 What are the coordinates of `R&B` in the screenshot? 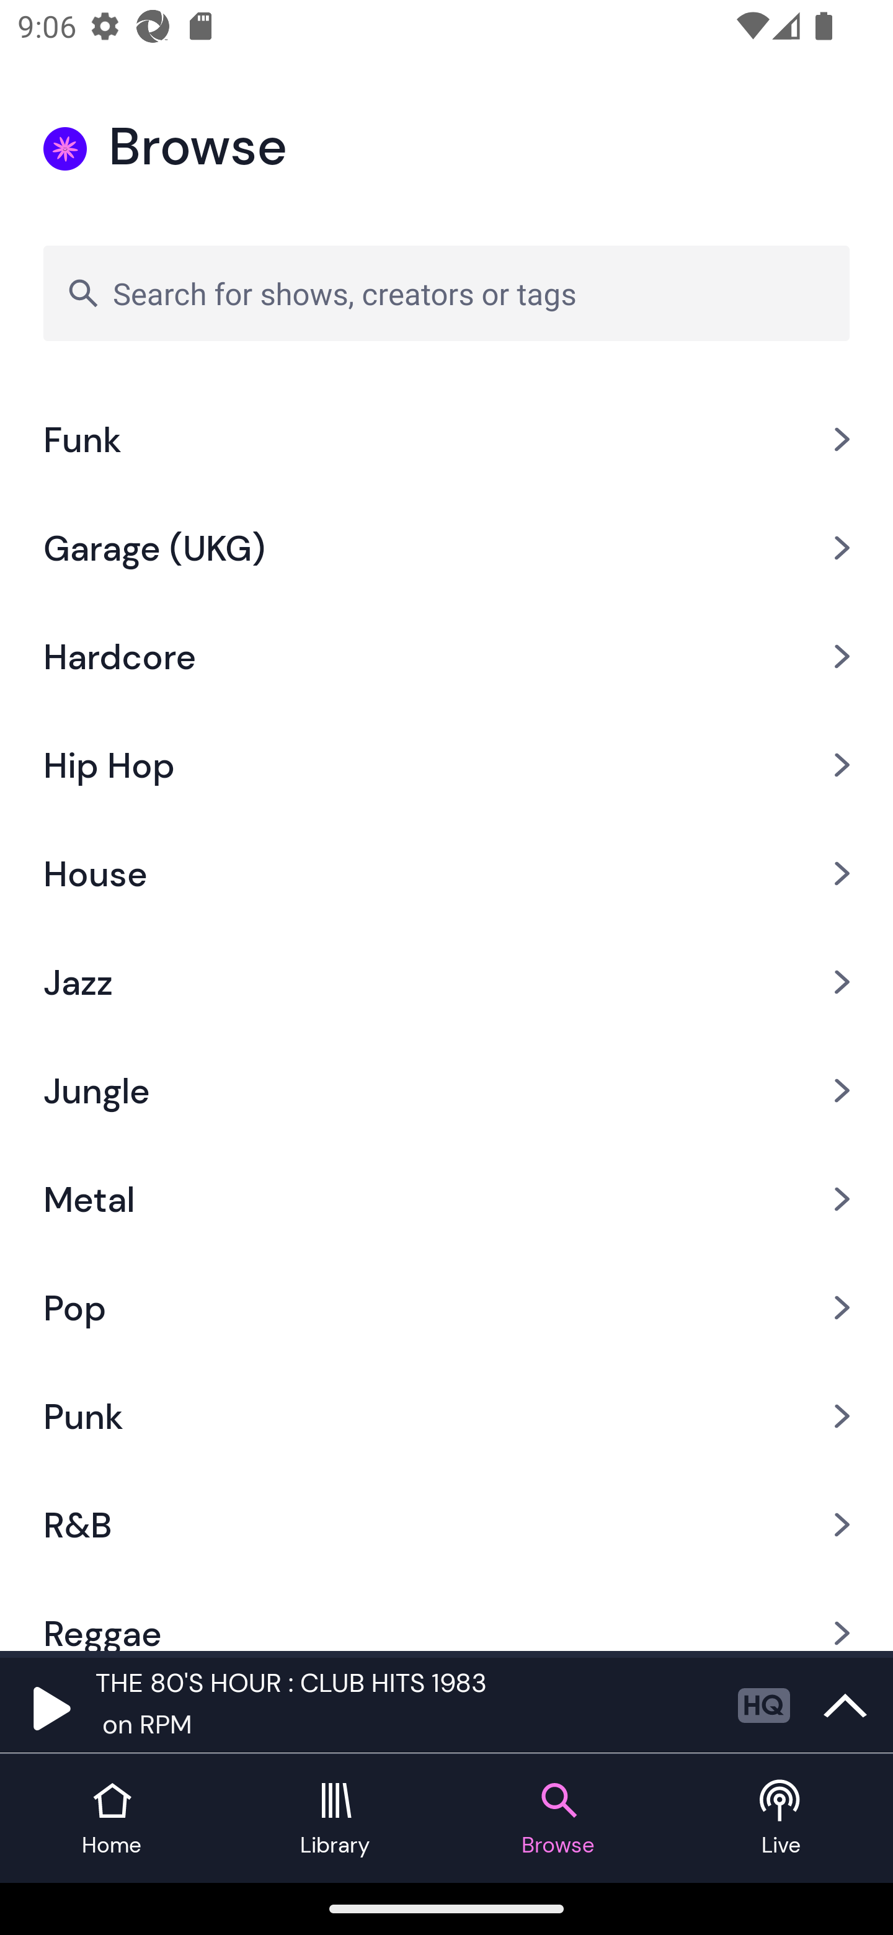 It's located at (446, 1524).